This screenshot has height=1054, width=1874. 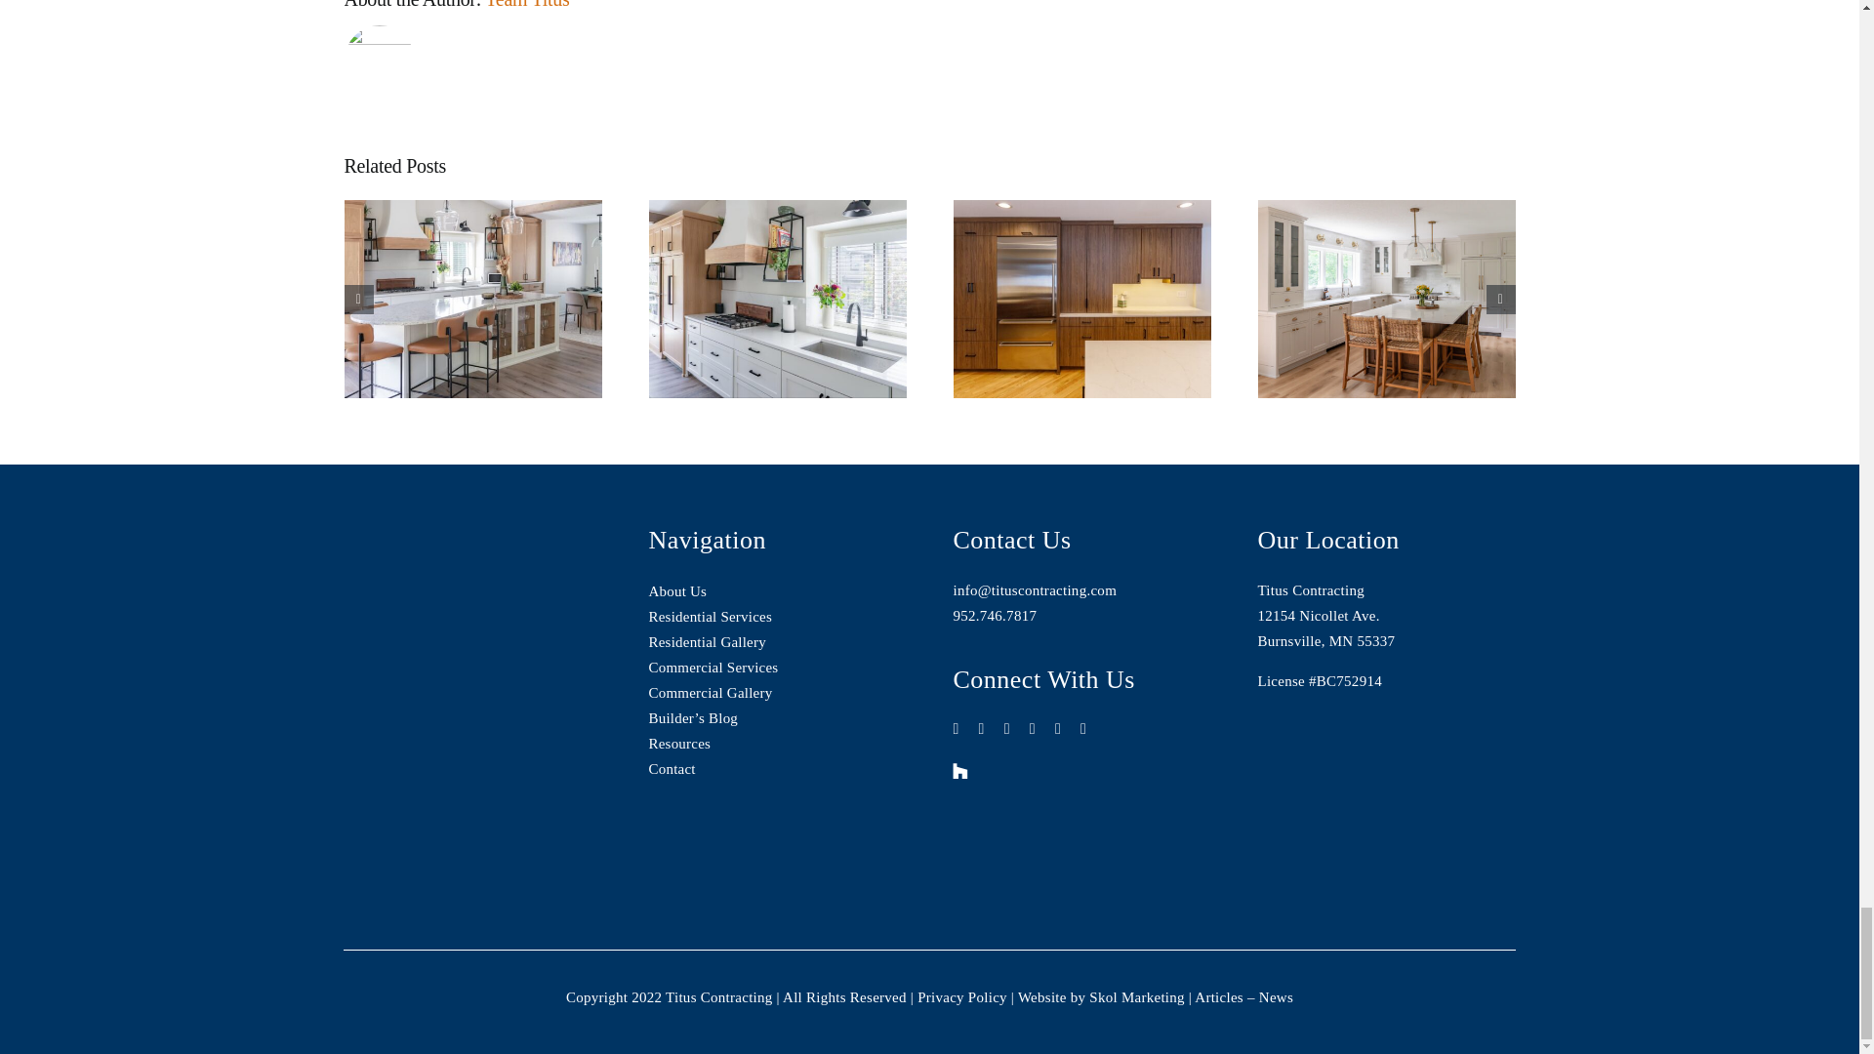 What do you see at coordinates (527, 4) in the screenshot?
I see `Posts by Team Titus` at bounding box center [527, 4].